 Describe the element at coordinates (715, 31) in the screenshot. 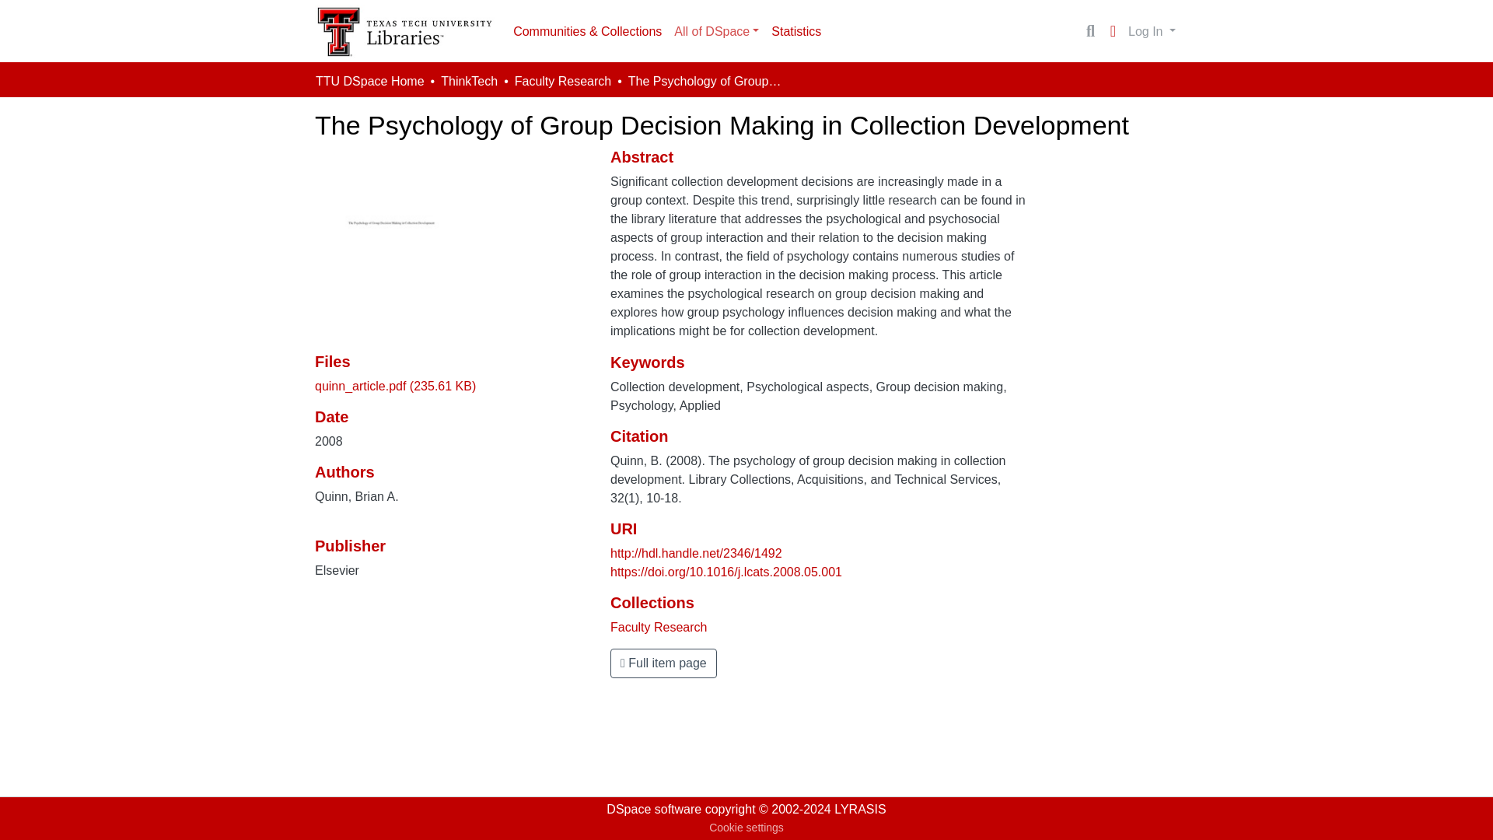

I see `All of DSpace` at that location.